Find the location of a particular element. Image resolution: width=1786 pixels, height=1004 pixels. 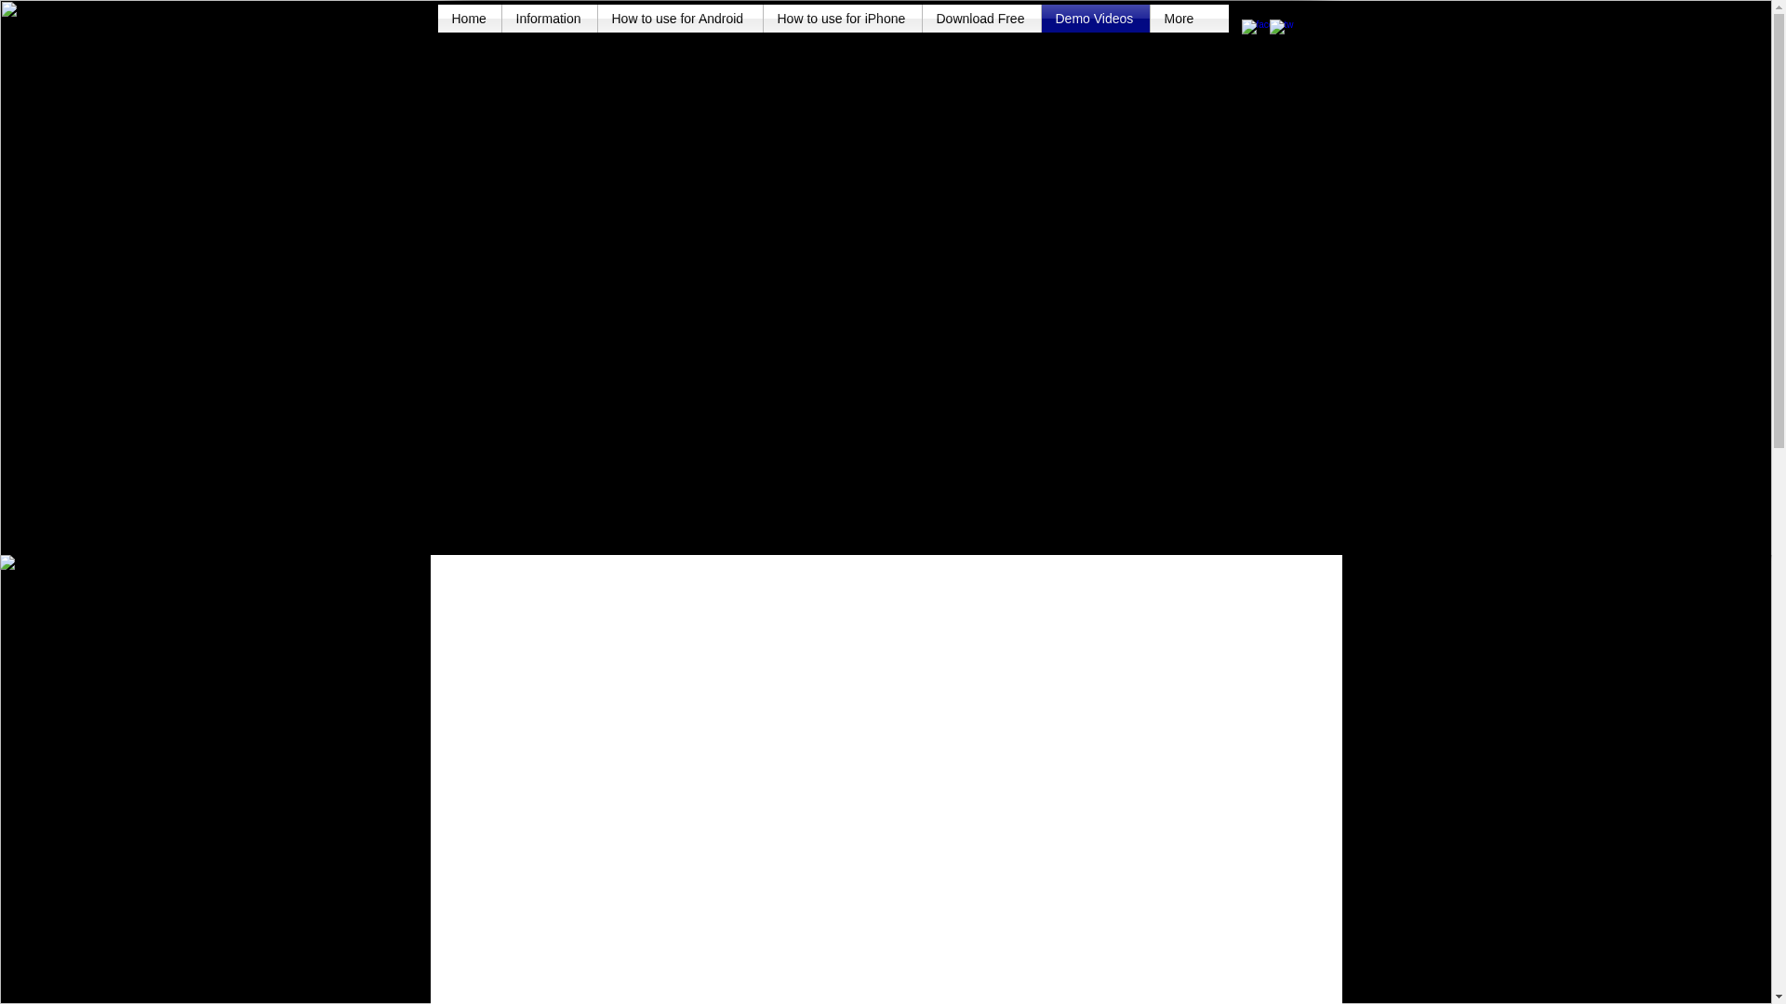

Home is located at coordinates (469, 19).